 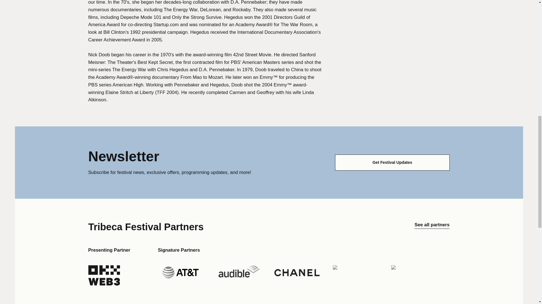 I want to click on Get Festival Updates, so click(x=392, y=162).